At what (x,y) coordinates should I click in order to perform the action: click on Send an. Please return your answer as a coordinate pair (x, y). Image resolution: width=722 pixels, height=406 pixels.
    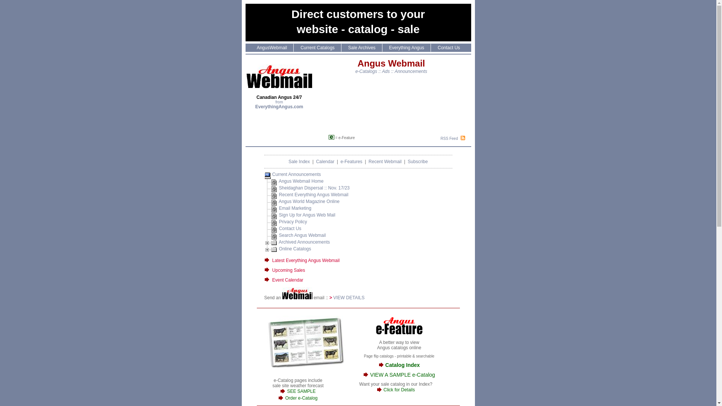
    Looking at the image, I should click on (273, 298).